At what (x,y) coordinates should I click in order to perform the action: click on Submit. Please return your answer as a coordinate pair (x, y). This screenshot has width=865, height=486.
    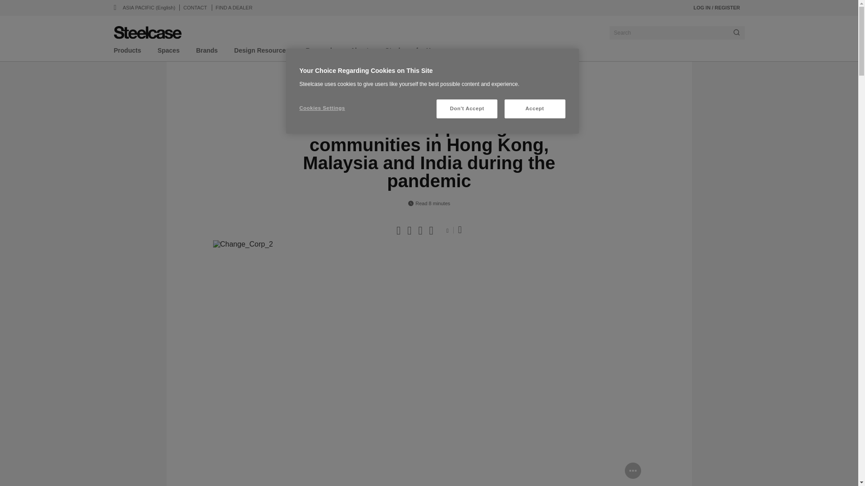
    Looking at the image, I should click on (736, 32).